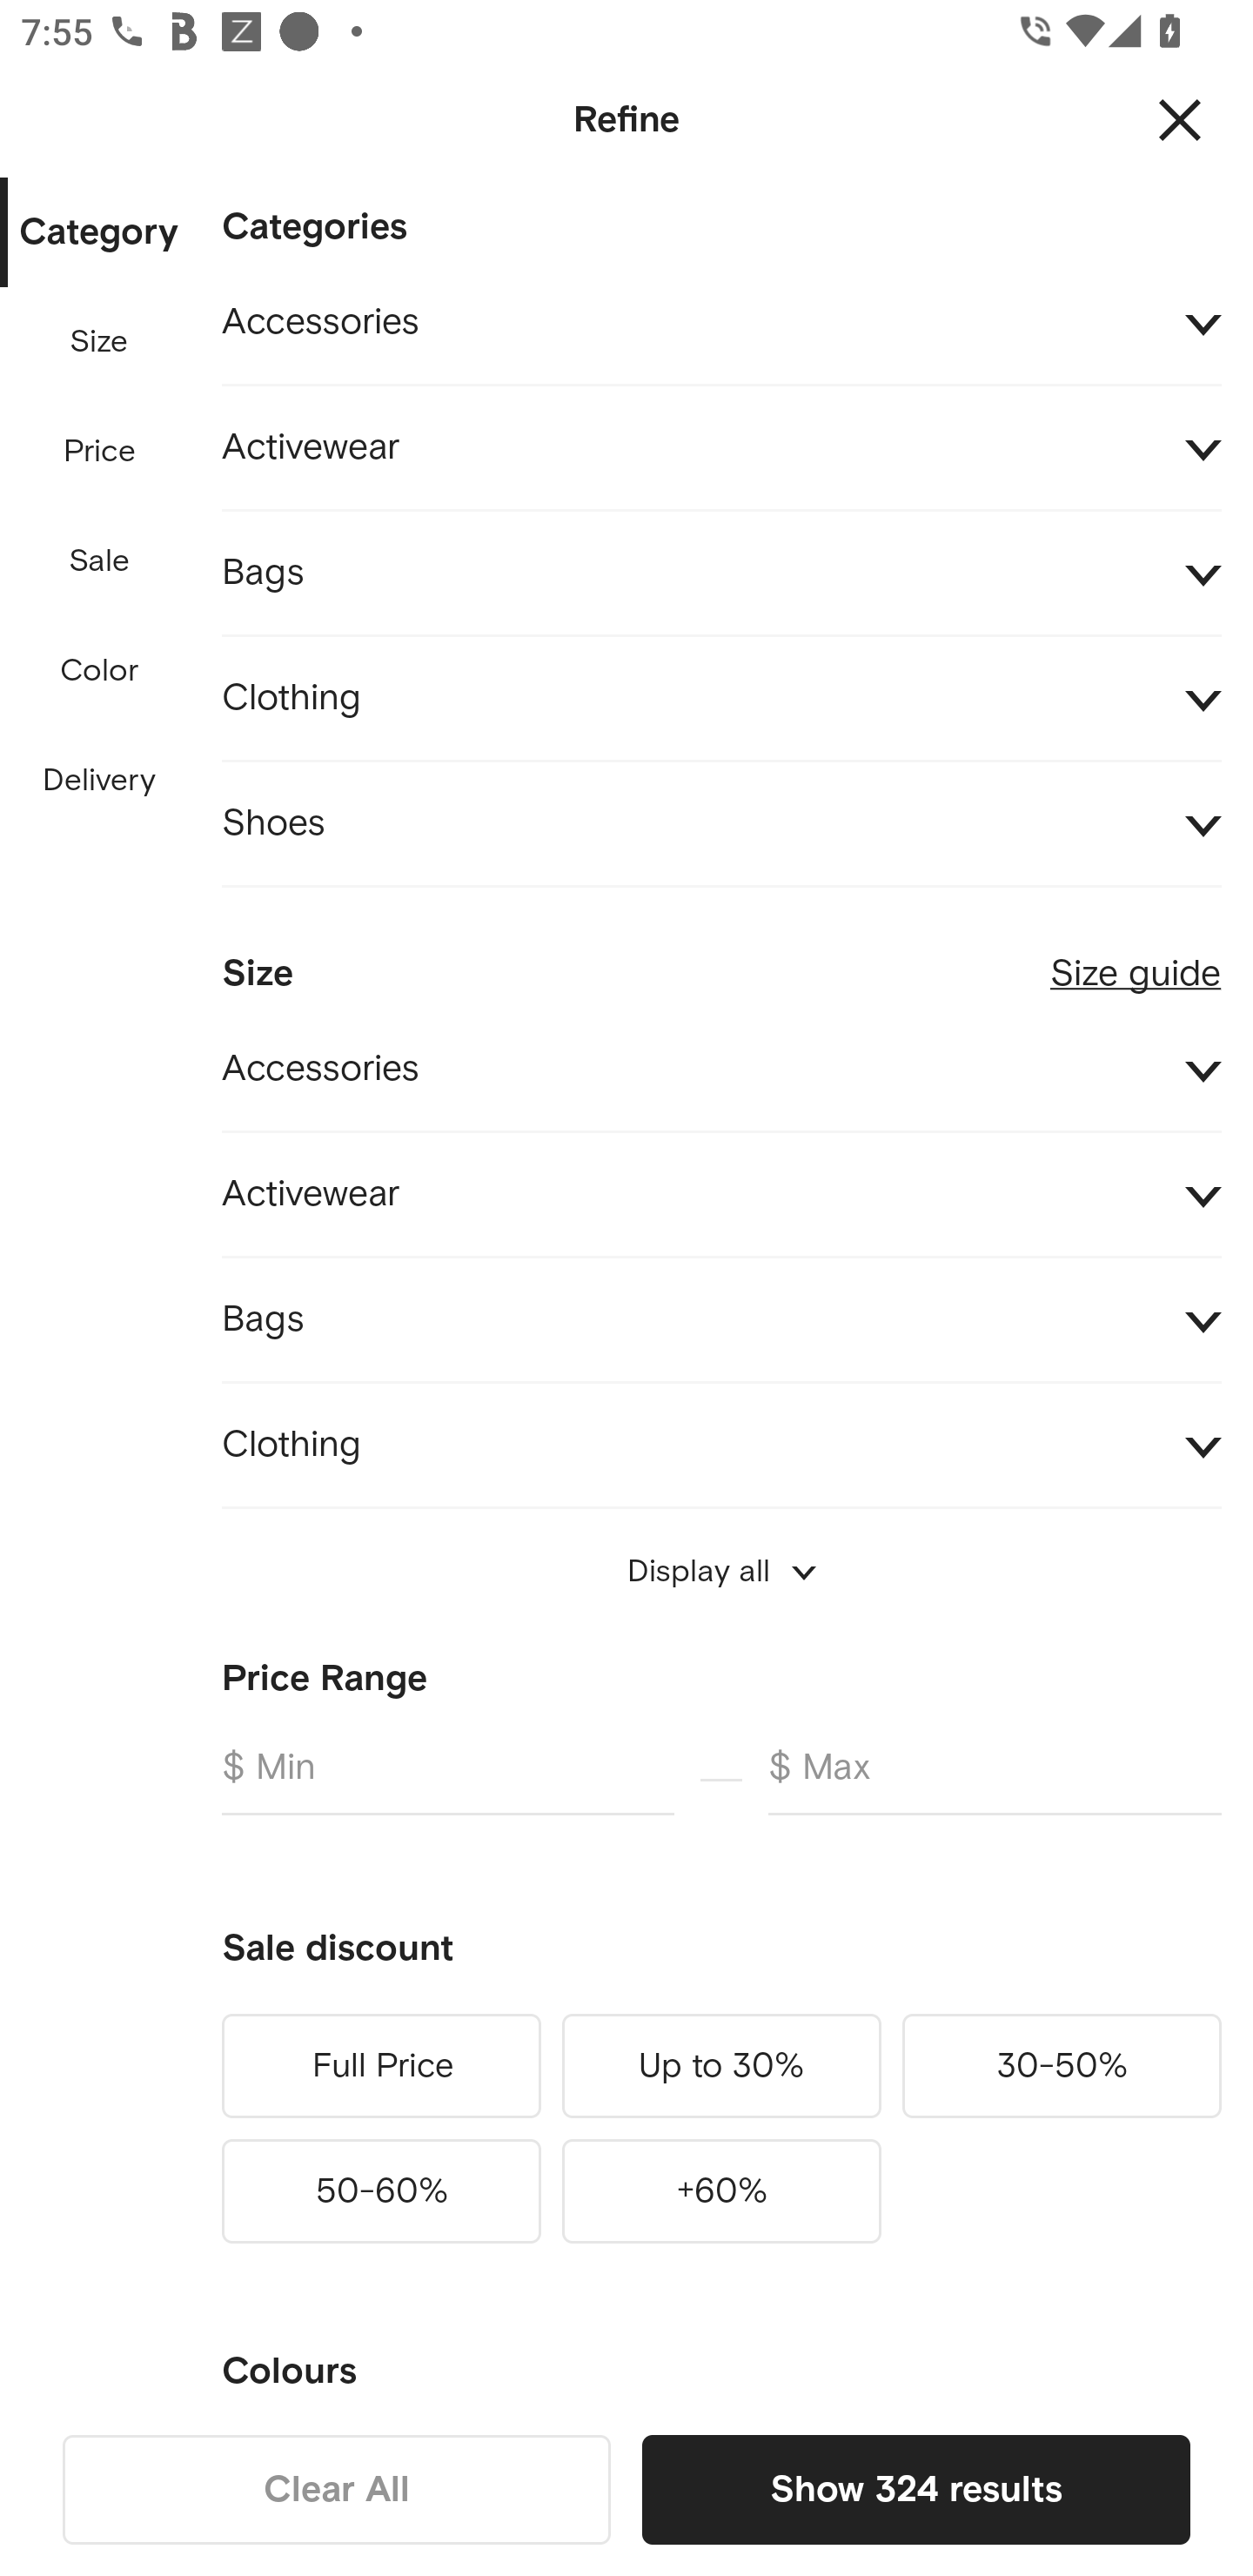  Describe the element at coordinates (381, 2065) in the screenshot. I see `Full Price` at that location.